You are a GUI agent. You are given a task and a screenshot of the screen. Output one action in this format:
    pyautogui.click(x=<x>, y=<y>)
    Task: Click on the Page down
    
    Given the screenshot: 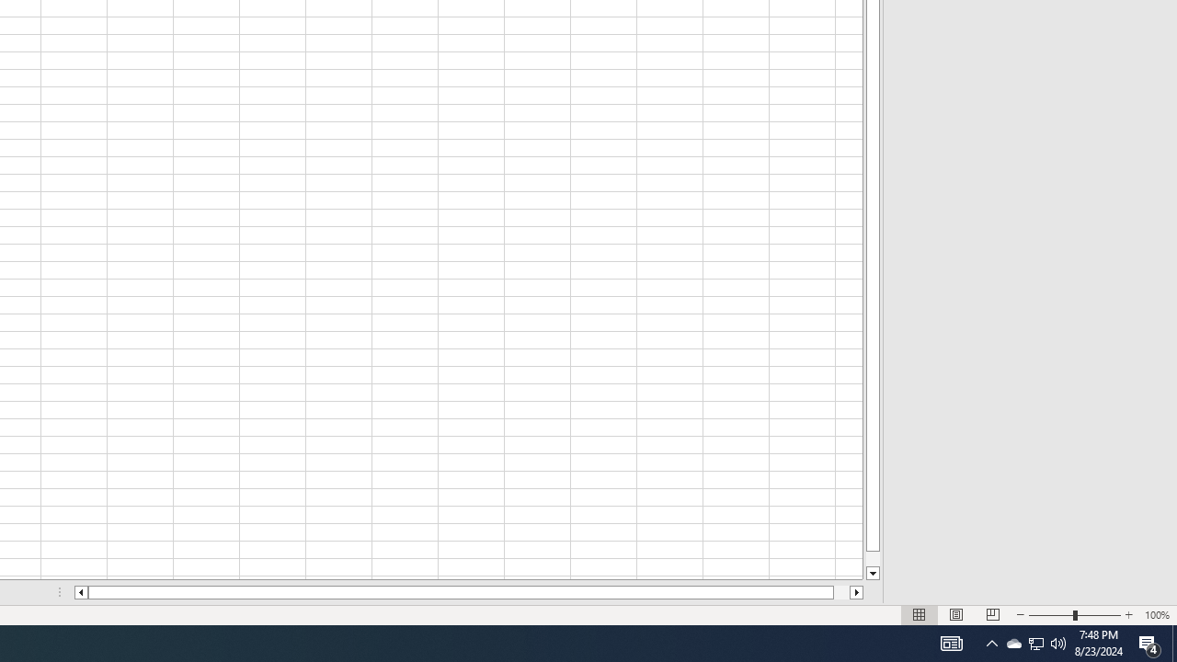 What is the action you would take?
    pyautogui.click(x=872, y=559)
    